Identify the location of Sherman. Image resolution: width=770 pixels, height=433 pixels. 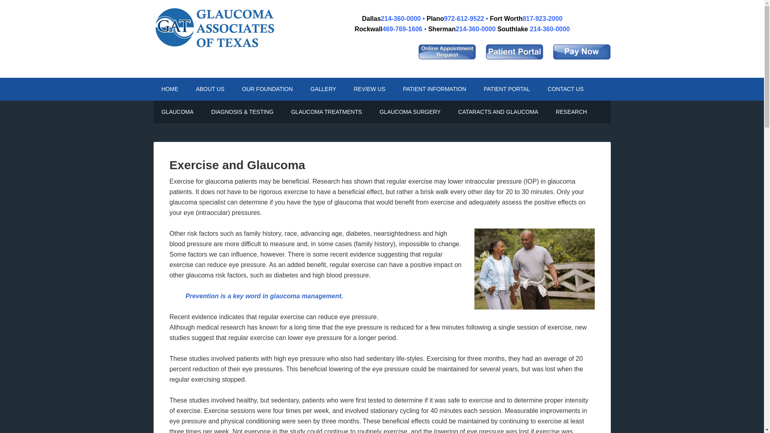
(442, 29).